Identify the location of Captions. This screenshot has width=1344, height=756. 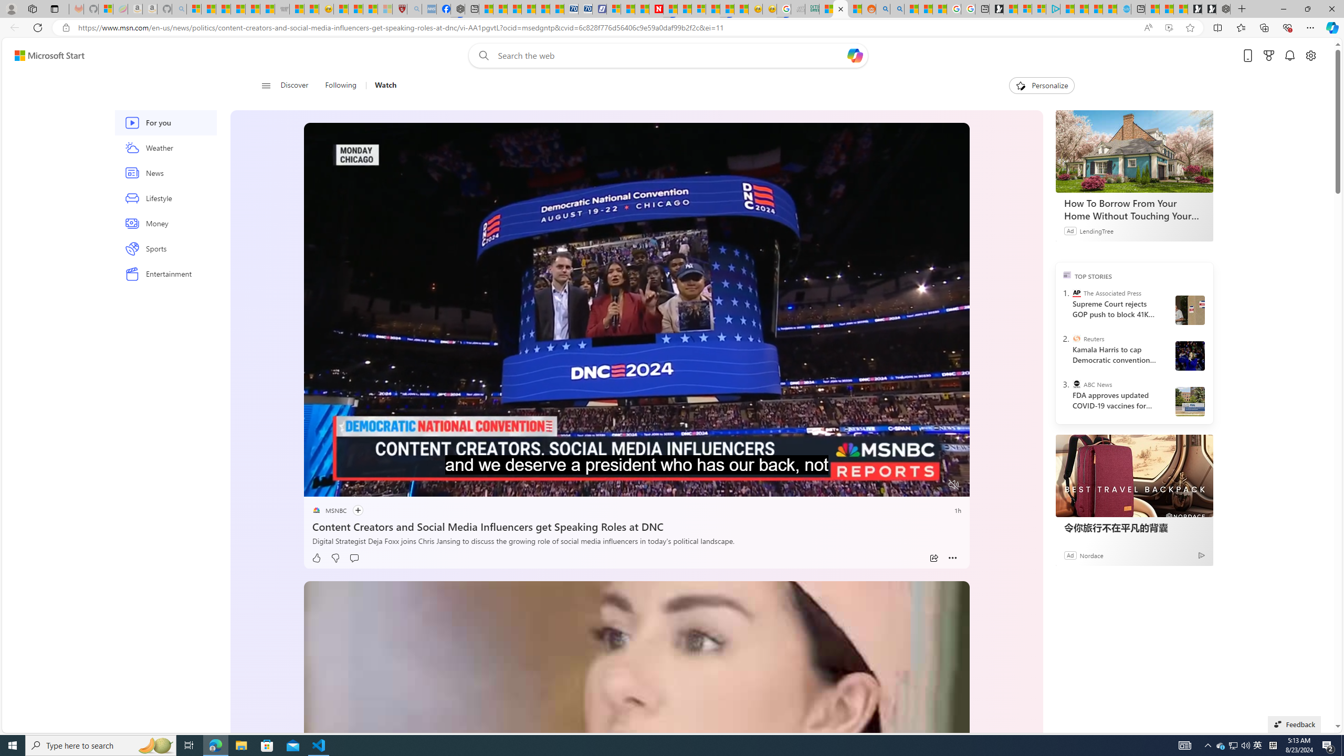
(912, 485).